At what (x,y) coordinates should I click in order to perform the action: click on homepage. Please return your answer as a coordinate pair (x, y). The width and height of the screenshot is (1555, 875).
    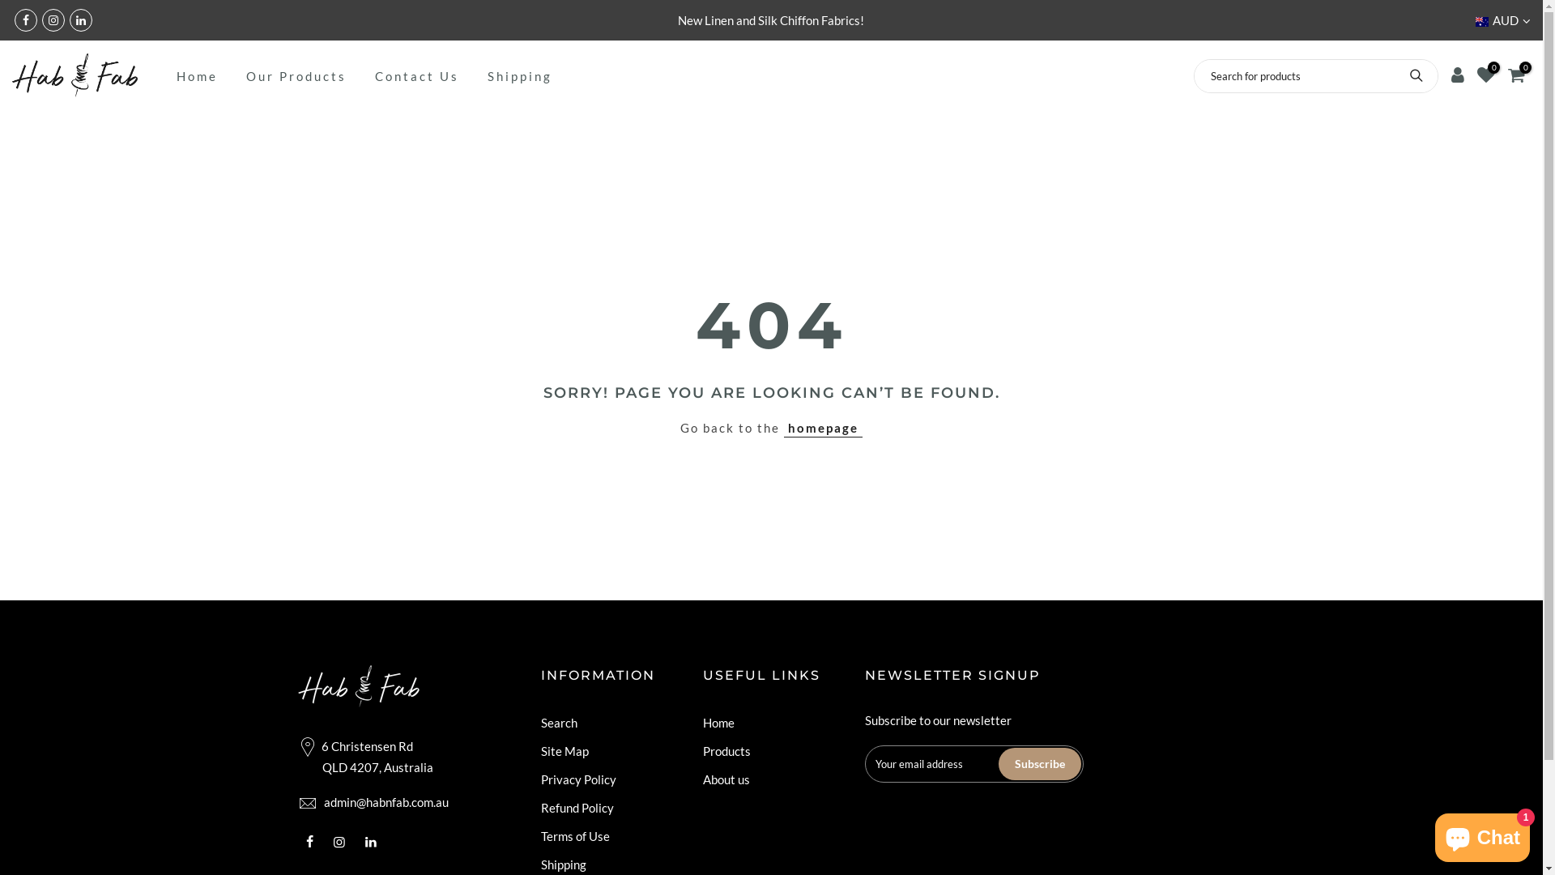
    Looking at the image, I should click on (823, 428).